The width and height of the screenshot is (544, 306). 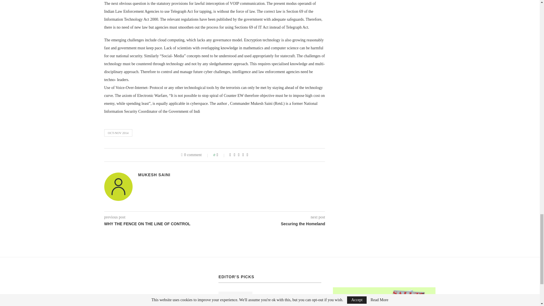 What do you see at coordinates (235, 299) in the screenshot?
I see `How China Took Over Tibet` at bounding box center [235, 299].